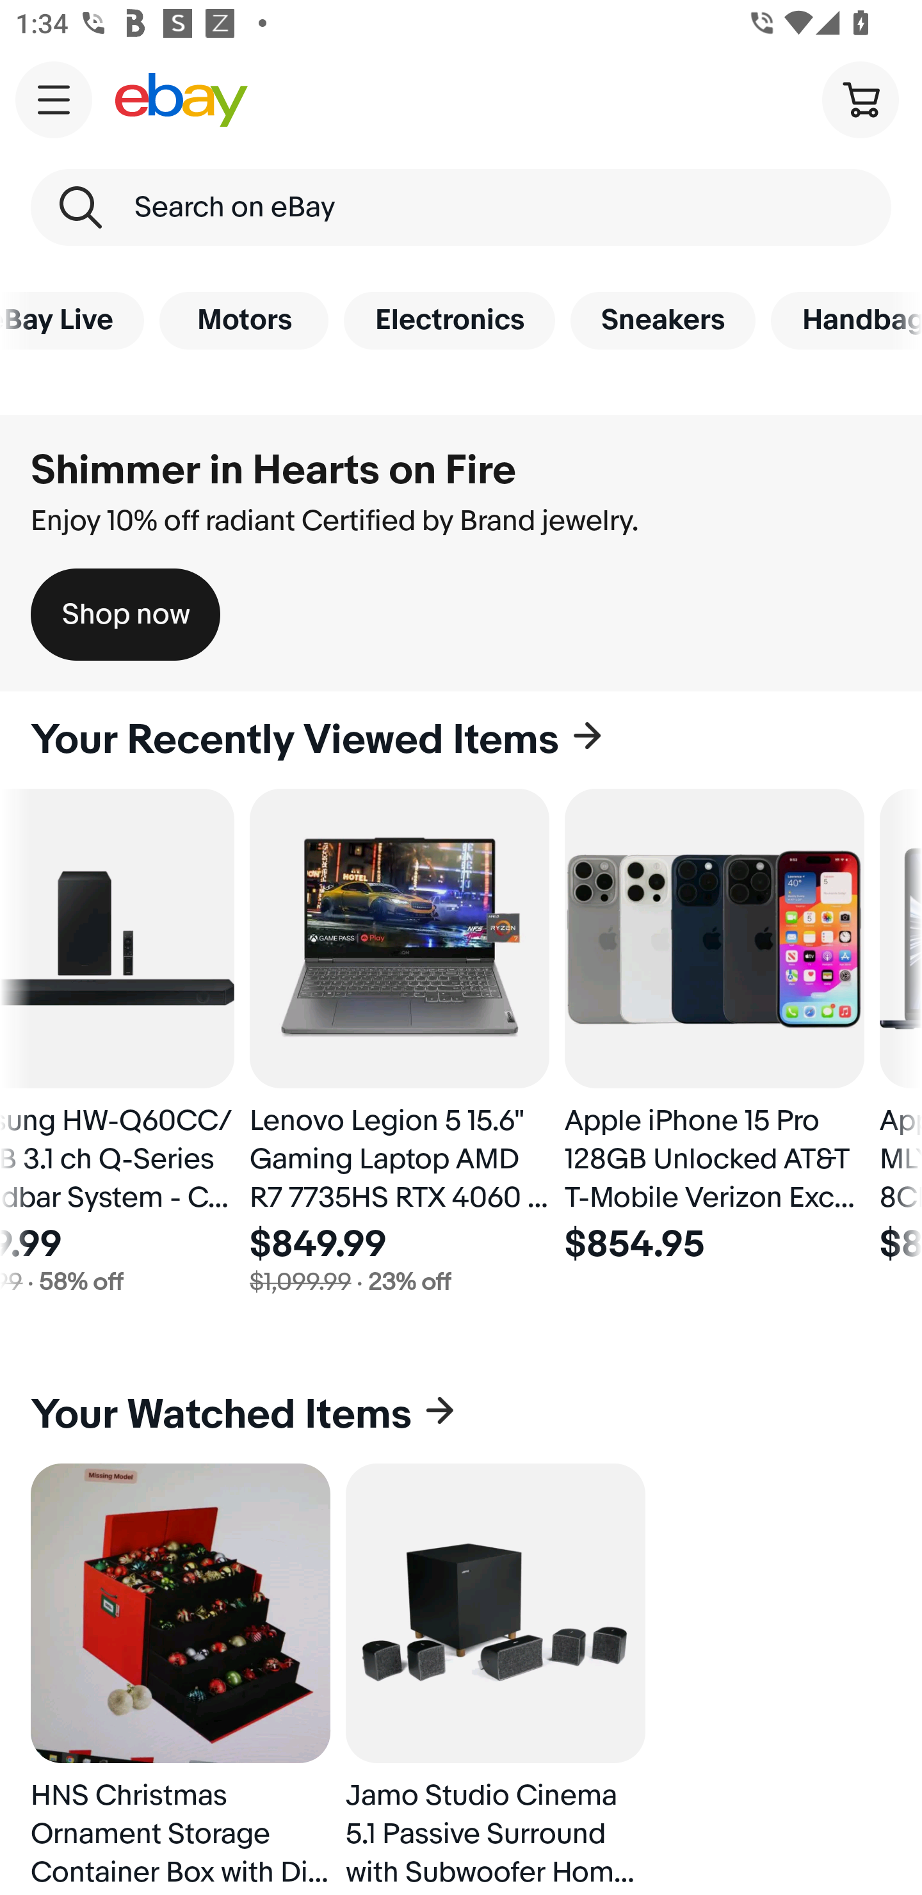  What do you see at coordinates (860, 99) in the screenshot?
I see `Cart button shopping cart` at bounding box center [860, 99].